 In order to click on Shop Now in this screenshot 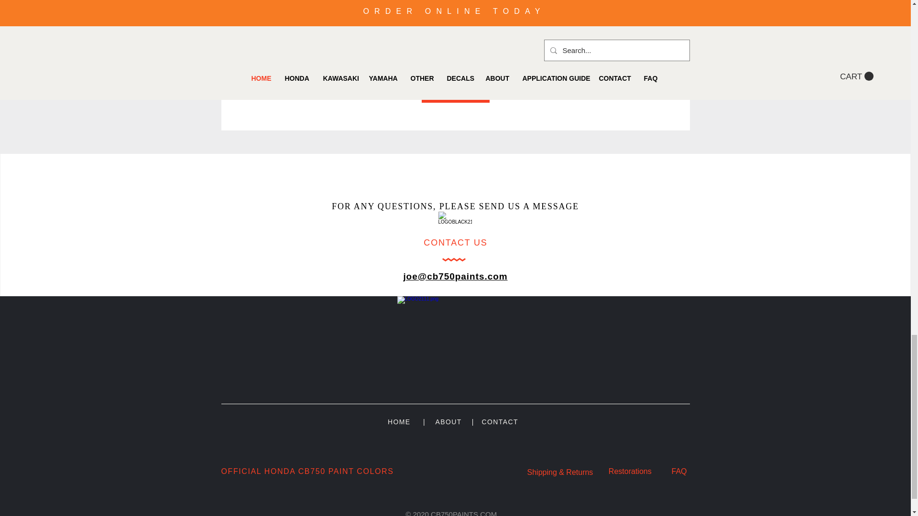, I will do `click(455, 93)`.